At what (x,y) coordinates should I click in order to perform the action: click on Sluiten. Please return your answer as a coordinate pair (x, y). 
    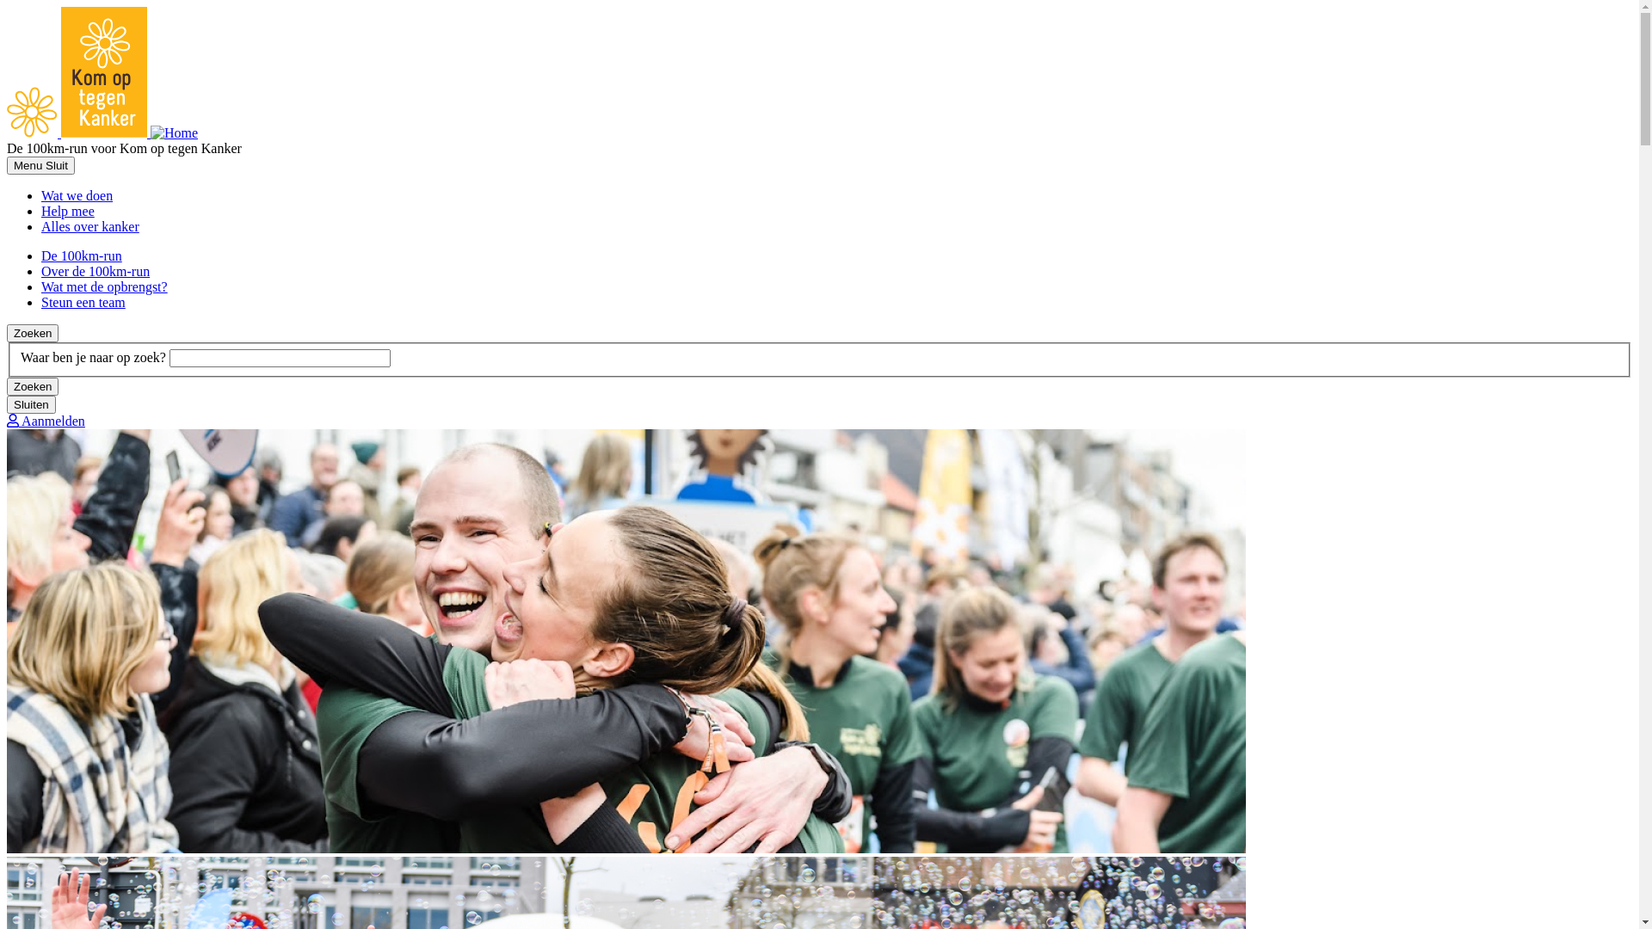
    Looking at the image, I should click on (31, 404).